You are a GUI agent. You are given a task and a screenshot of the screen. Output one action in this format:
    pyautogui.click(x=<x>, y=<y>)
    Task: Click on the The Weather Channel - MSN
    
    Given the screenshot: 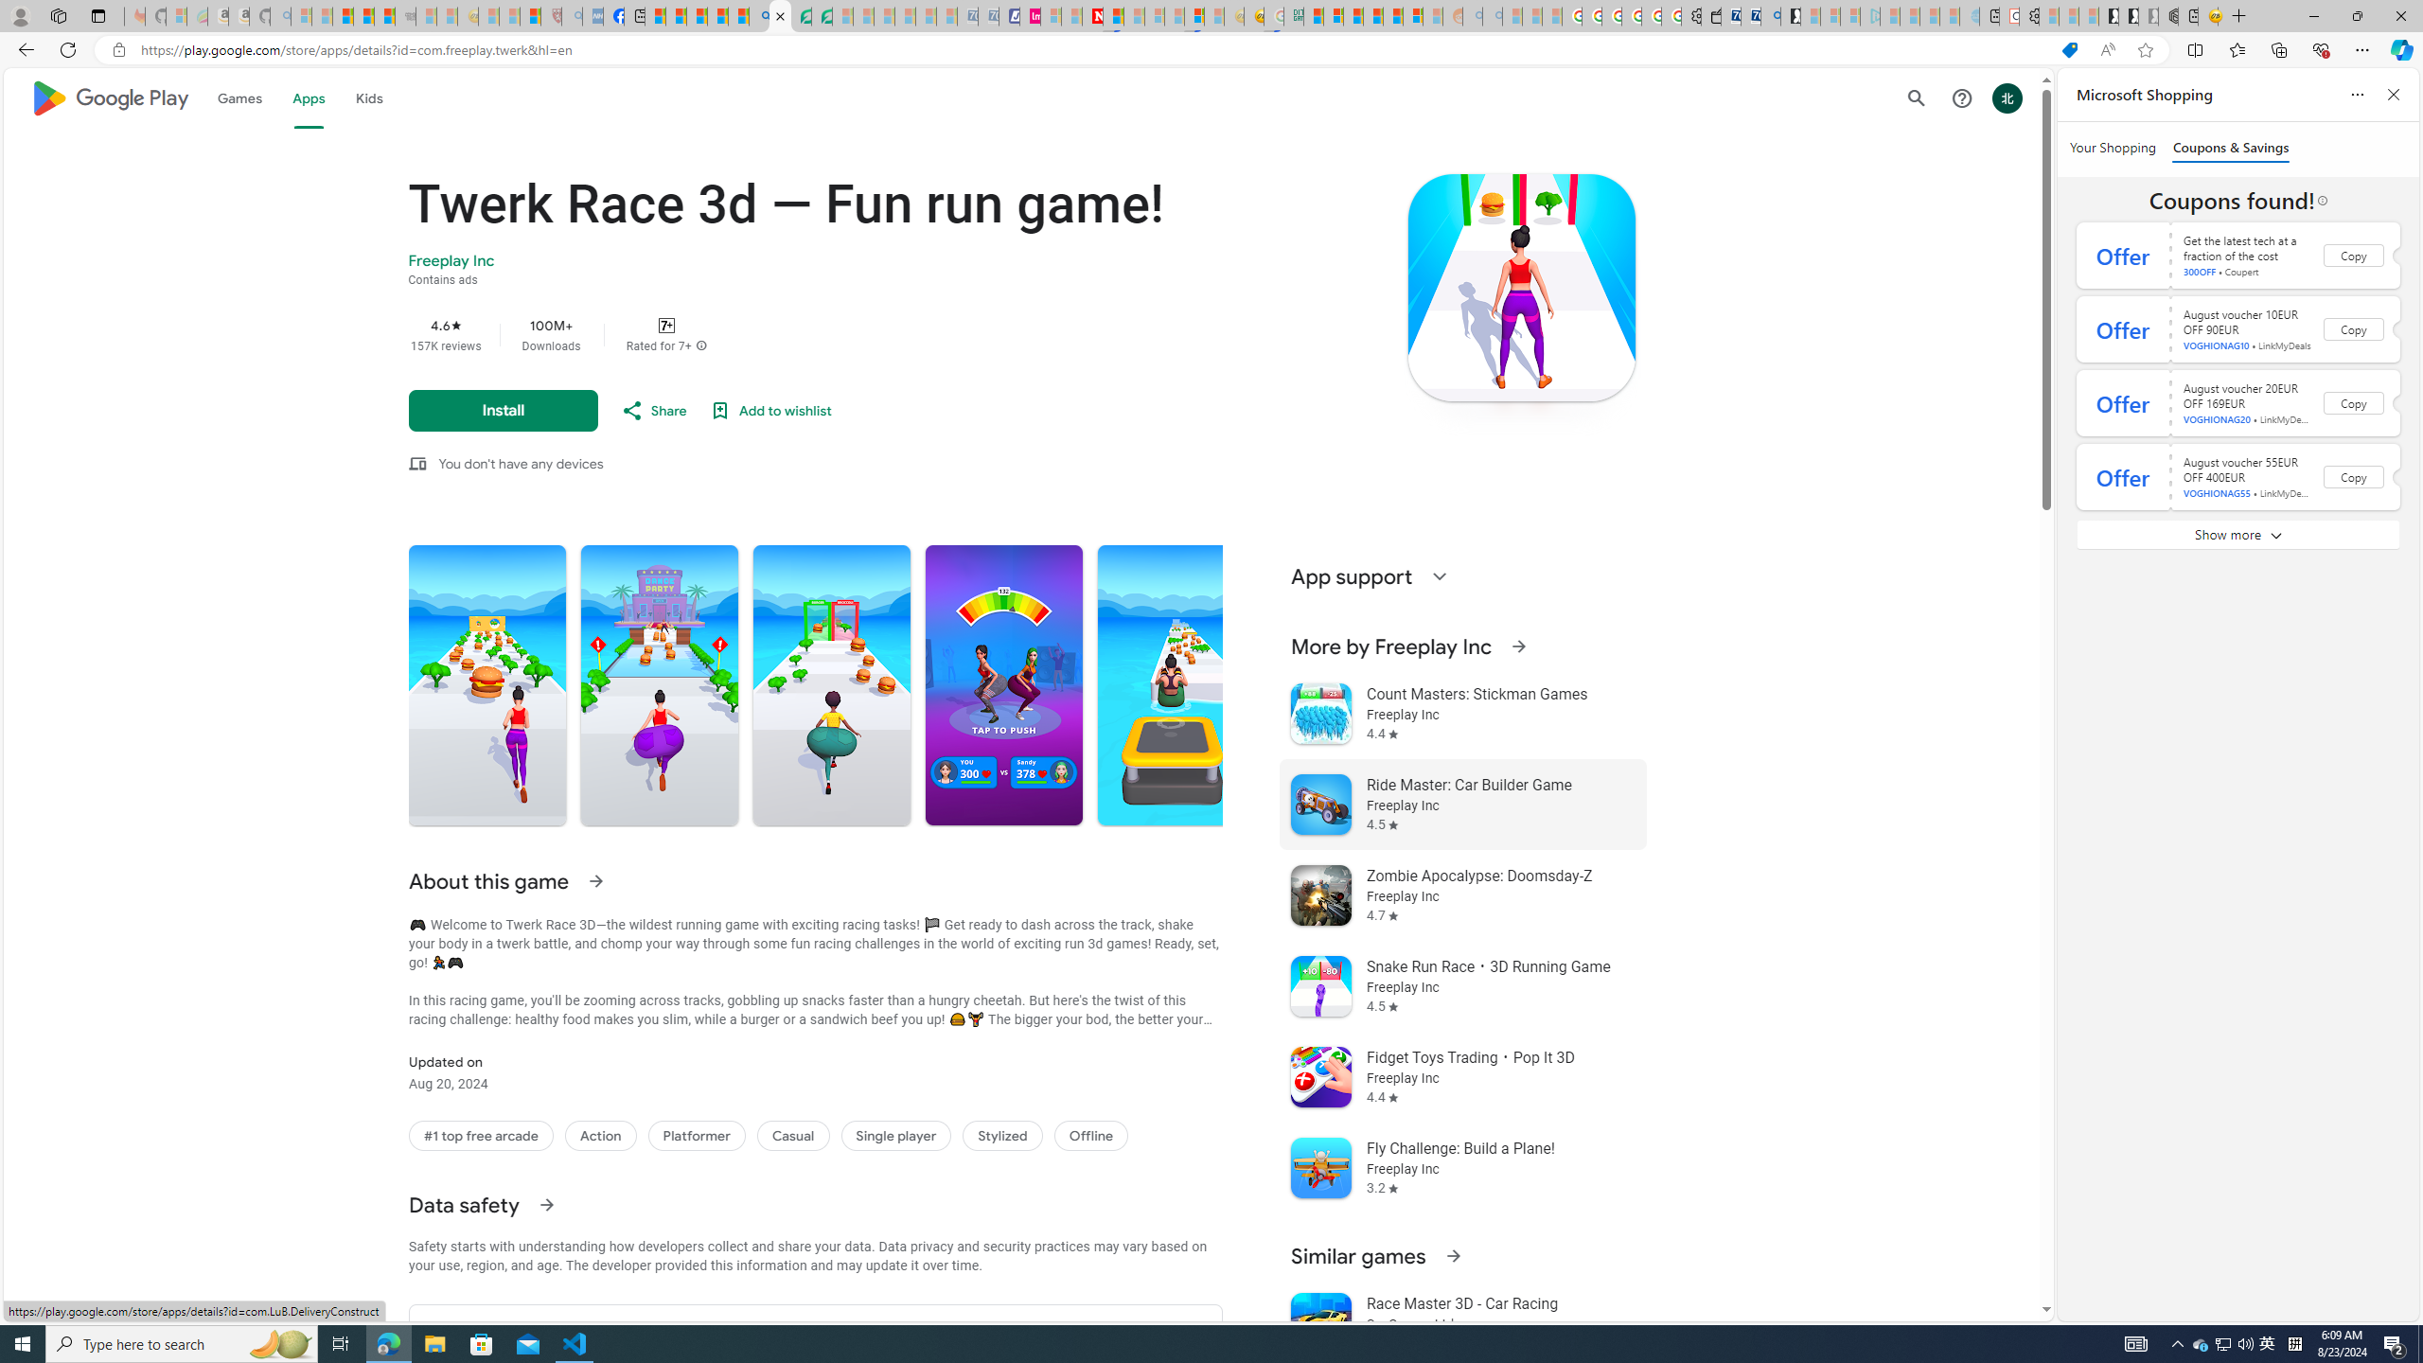 What is the action you would take?
    pyautogui.click(x=343, y=16)
    